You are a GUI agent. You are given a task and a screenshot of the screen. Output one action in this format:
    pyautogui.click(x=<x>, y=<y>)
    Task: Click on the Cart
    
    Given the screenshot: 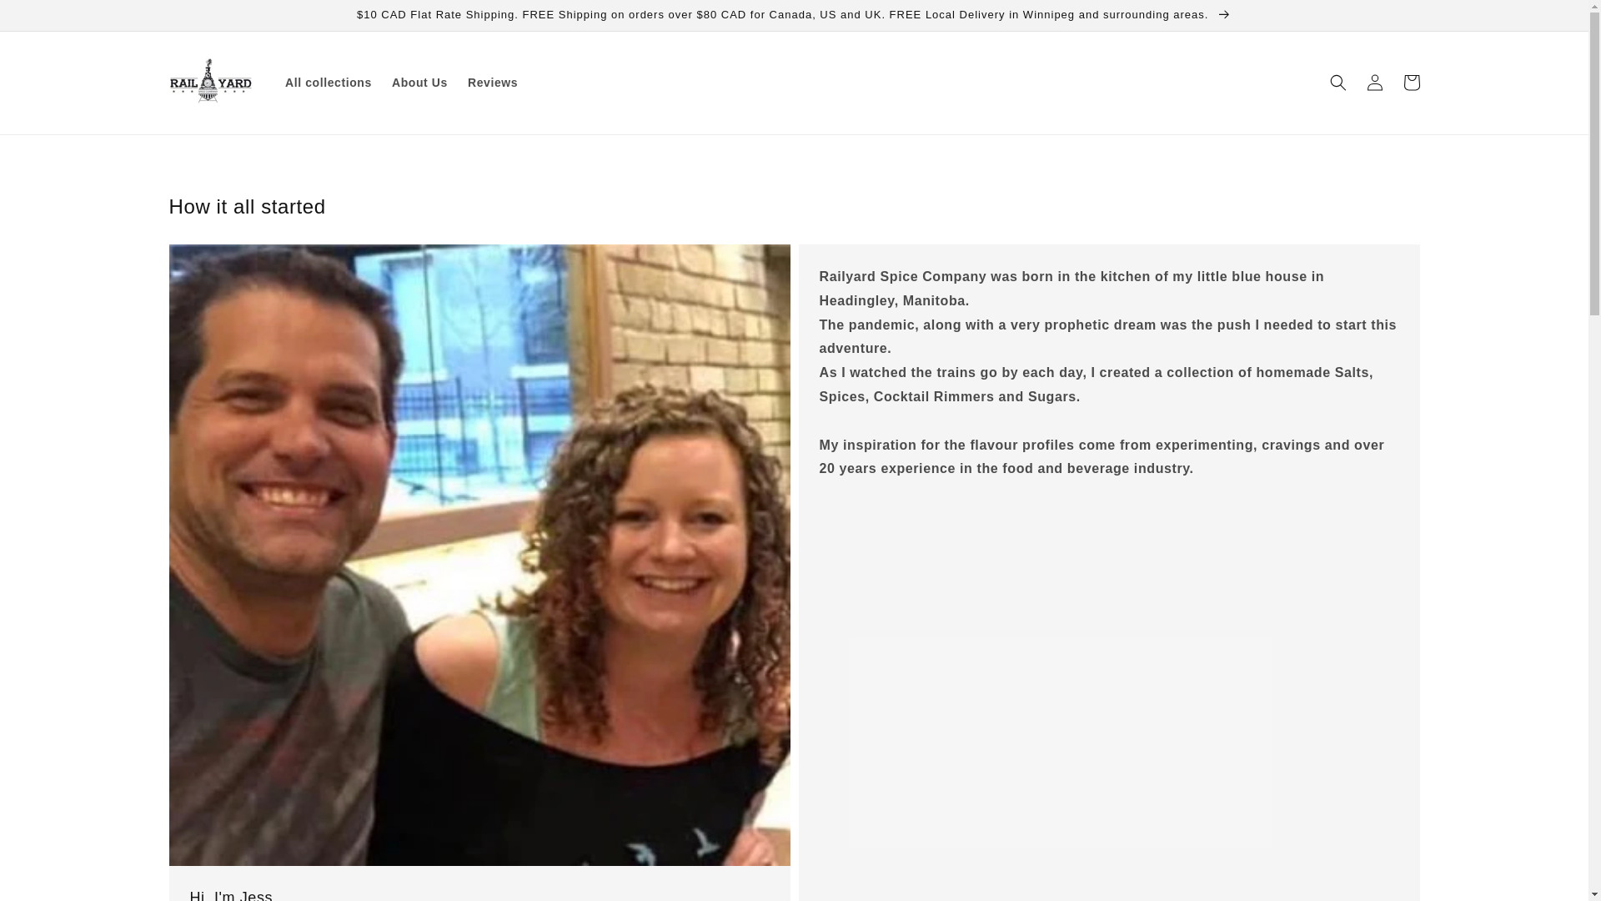 What is the action you would take?
    pyautogui.click(x=1411, y=82)
    